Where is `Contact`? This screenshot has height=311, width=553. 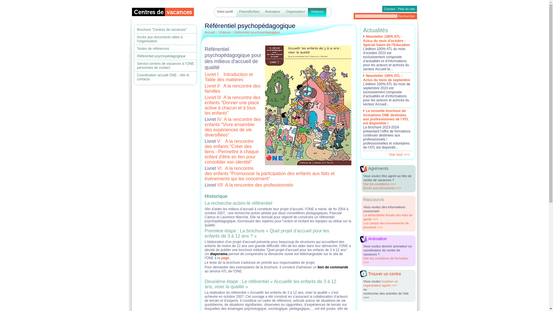
Contact is located at coordinates (390, 9).